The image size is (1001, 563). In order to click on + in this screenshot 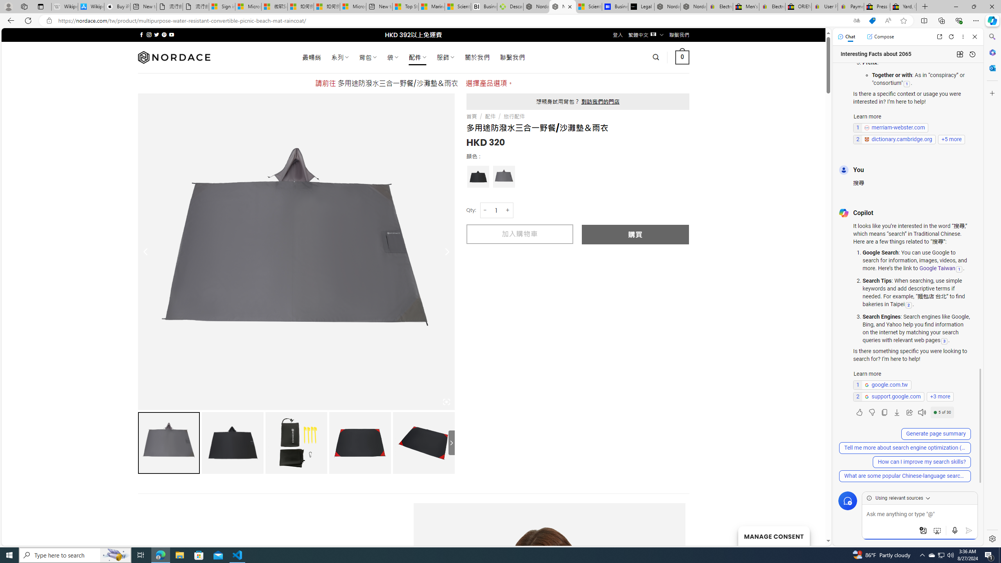, I will do `click(508, 210)`.